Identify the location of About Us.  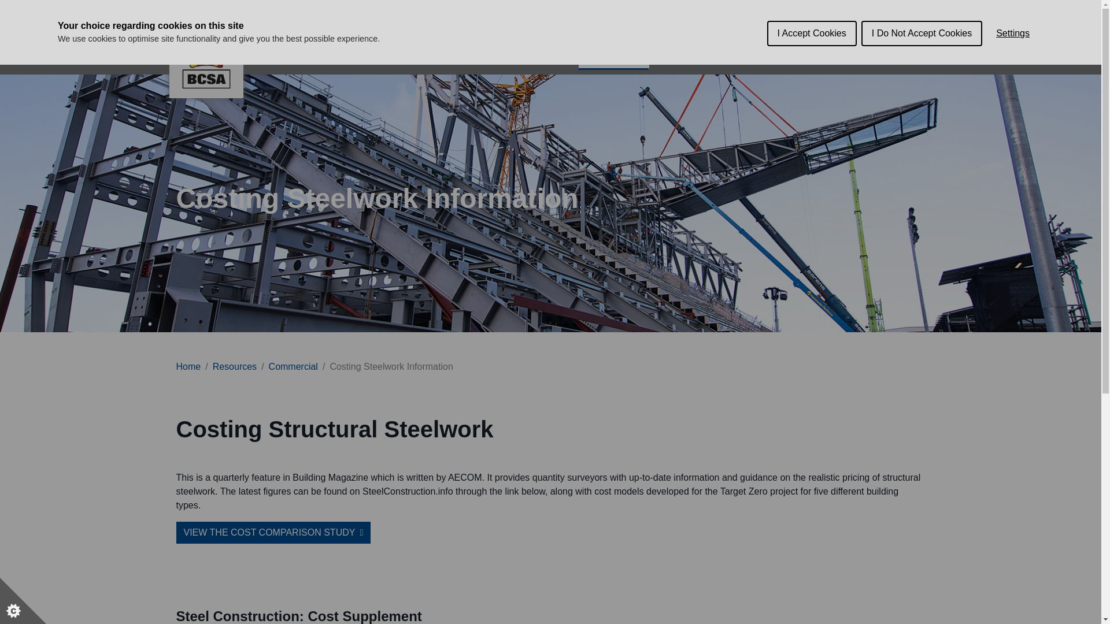
(333, 57).